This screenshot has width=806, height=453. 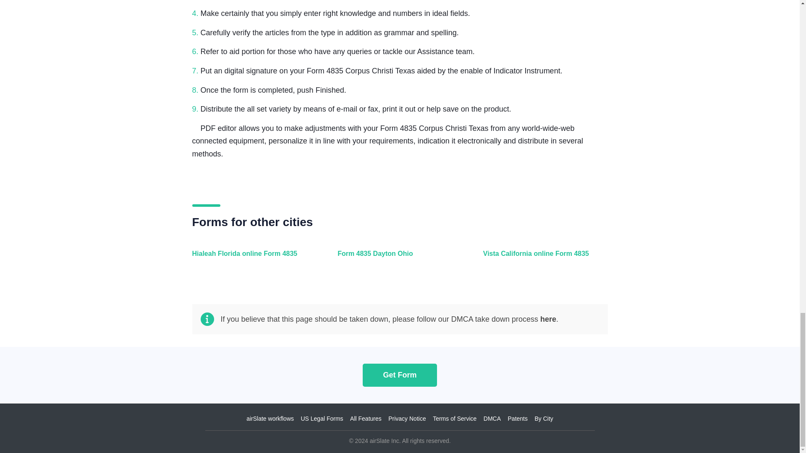 What do you see at coordinates (322, 419) in the screenshot?
I see `US Legal Forms` at bounding box center [322, 419].